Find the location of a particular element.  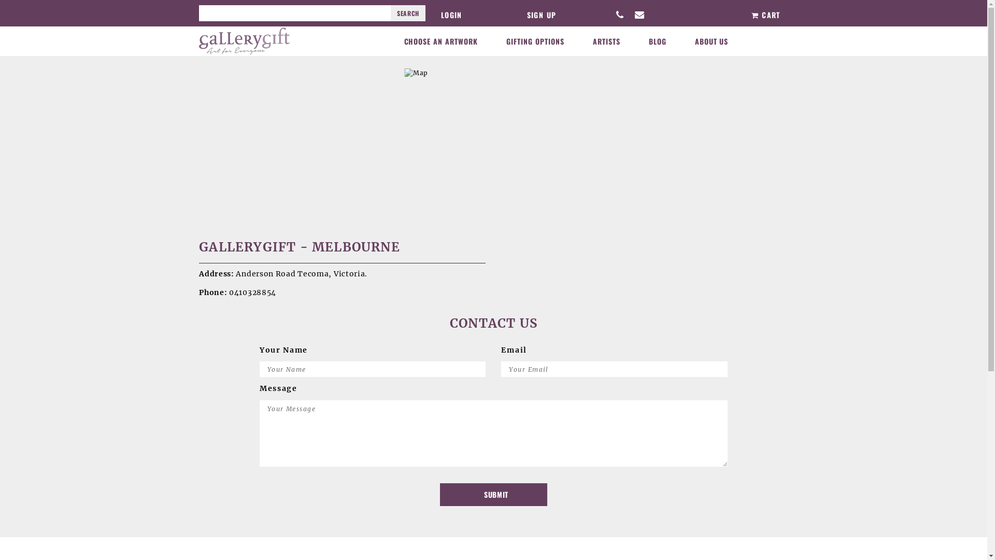

GIFTING OPTIONS is located at coordinates (535, 41).